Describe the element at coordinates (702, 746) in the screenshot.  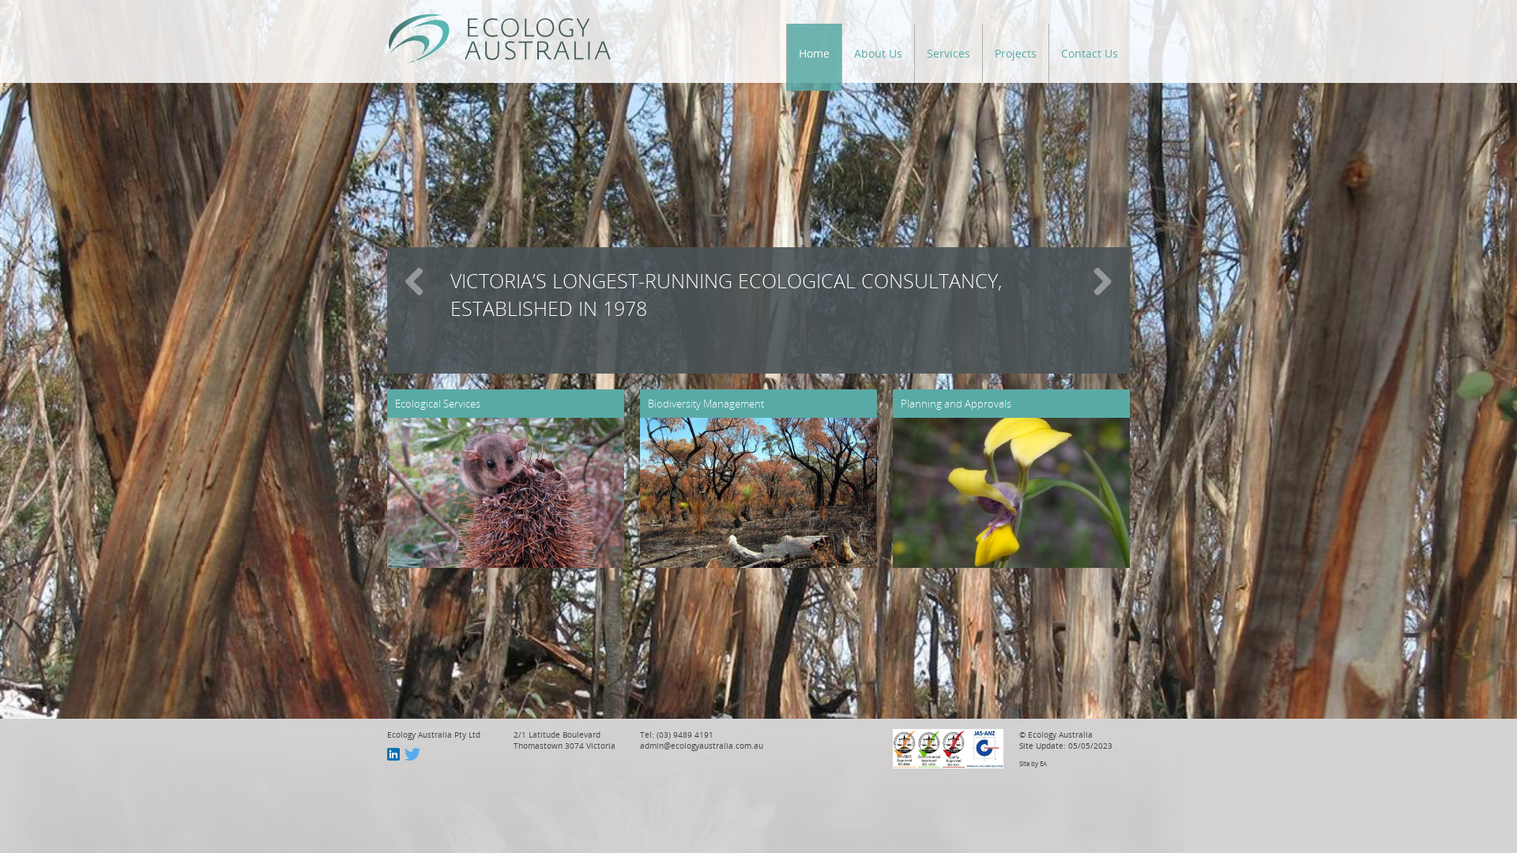
I see `admin@ecologyaustralia.com.au` at that location.